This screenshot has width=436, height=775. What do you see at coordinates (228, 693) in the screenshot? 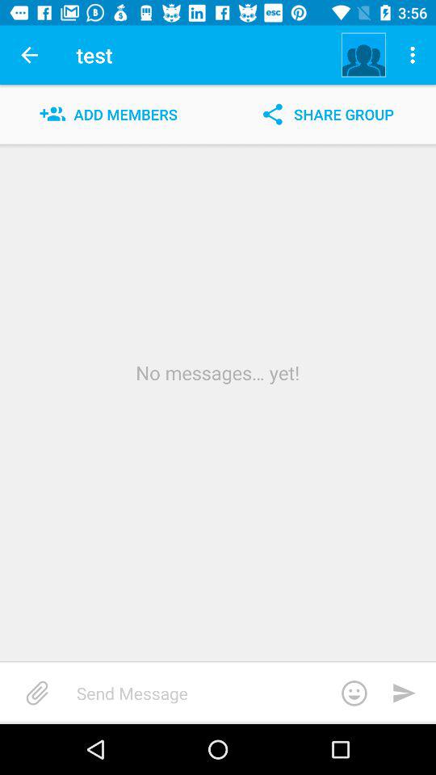
I see `type in message` at bounding box center [228, 693].